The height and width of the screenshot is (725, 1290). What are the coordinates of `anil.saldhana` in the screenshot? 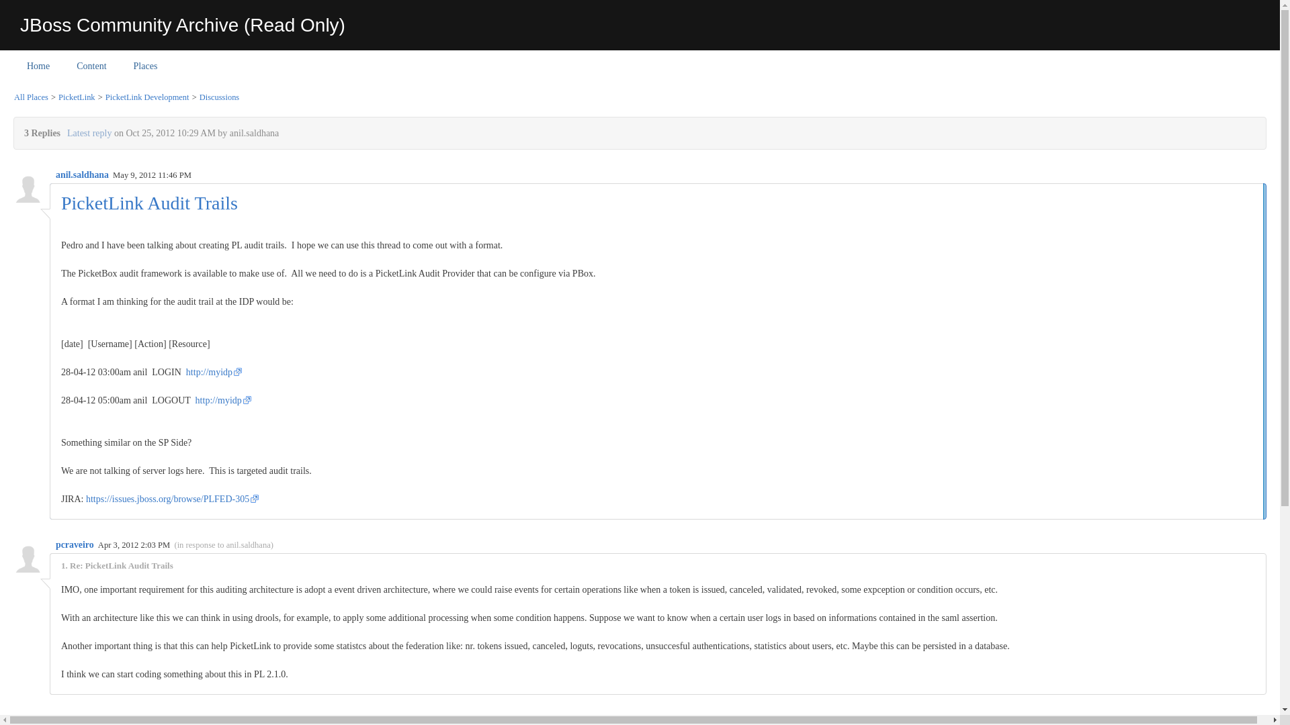 It's located at (83, 175).